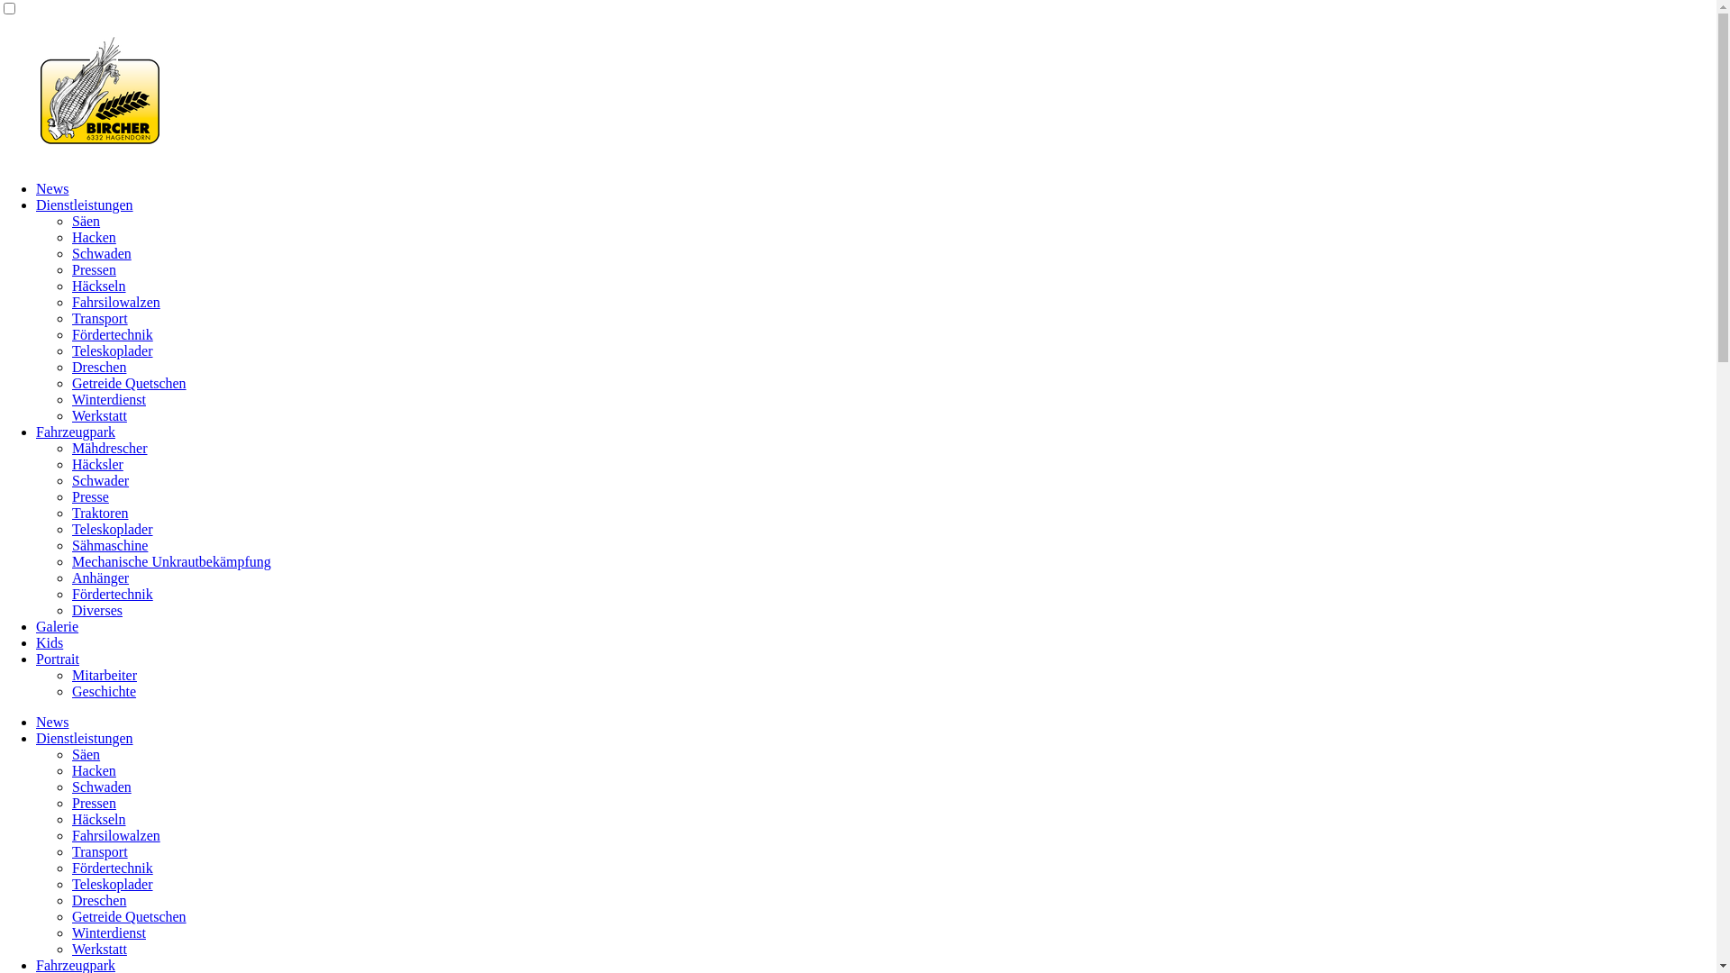 Image resolution: width=1730 pixels, height=973 pixels. Describe the element at coordinates (58, 659) in the screenshot. I see `Portrait` at that location.